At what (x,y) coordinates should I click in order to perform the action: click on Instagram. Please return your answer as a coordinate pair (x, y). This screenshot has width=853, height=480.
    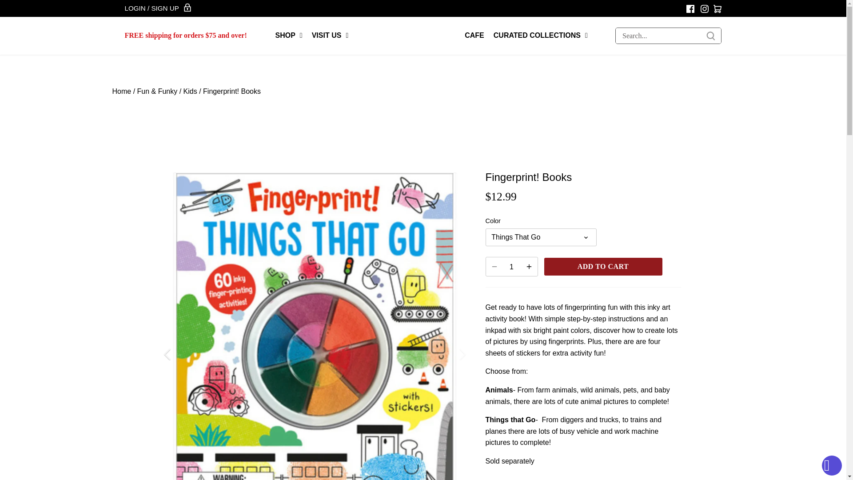
    Looking at the image, I should click on (704, 9).